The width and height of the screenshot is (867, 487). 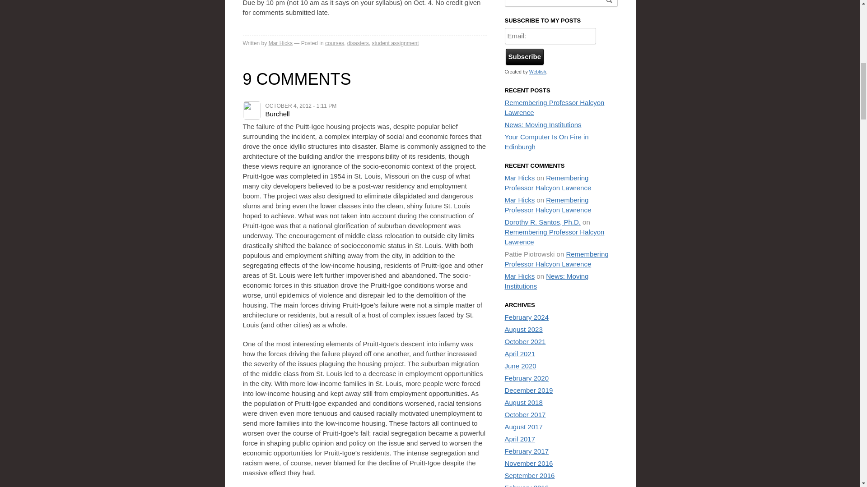 I want to click on disasters, so click(x=358, y=43).